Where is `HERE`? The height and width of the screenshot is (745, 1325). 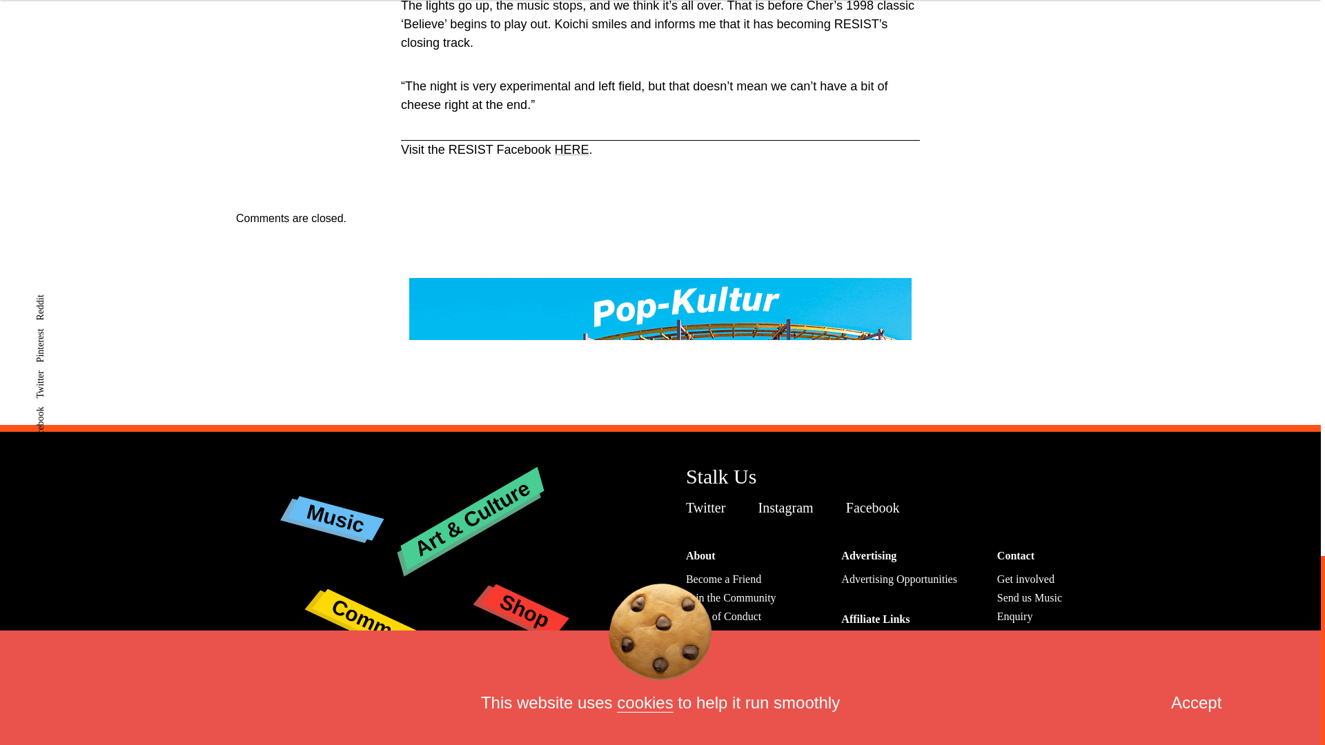 HERE is located at coordinates (571, 149).